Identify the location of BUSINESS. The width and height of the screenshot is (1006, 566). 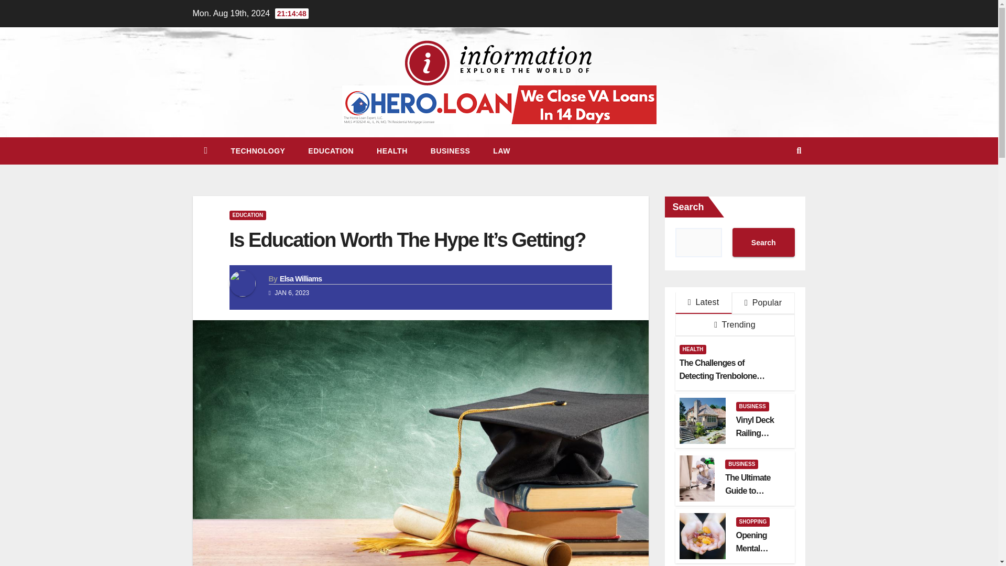
(751, 407).